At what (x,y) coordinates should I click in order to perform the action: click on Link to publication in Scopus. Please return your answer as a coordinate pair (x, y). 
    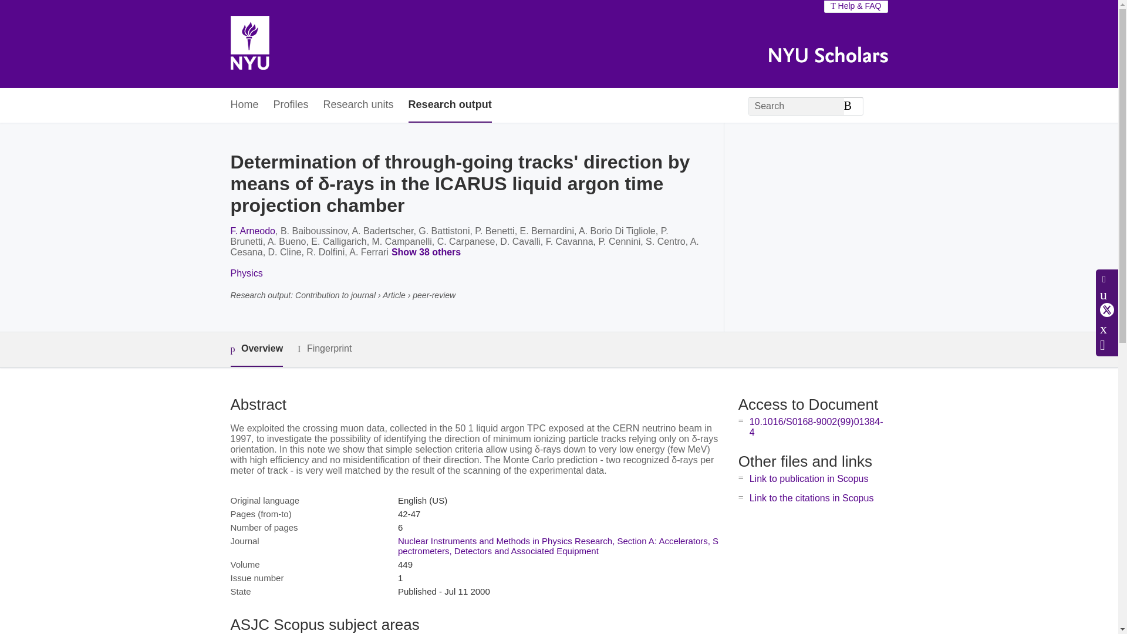
    Looking at the image, I should click on (809, 478).